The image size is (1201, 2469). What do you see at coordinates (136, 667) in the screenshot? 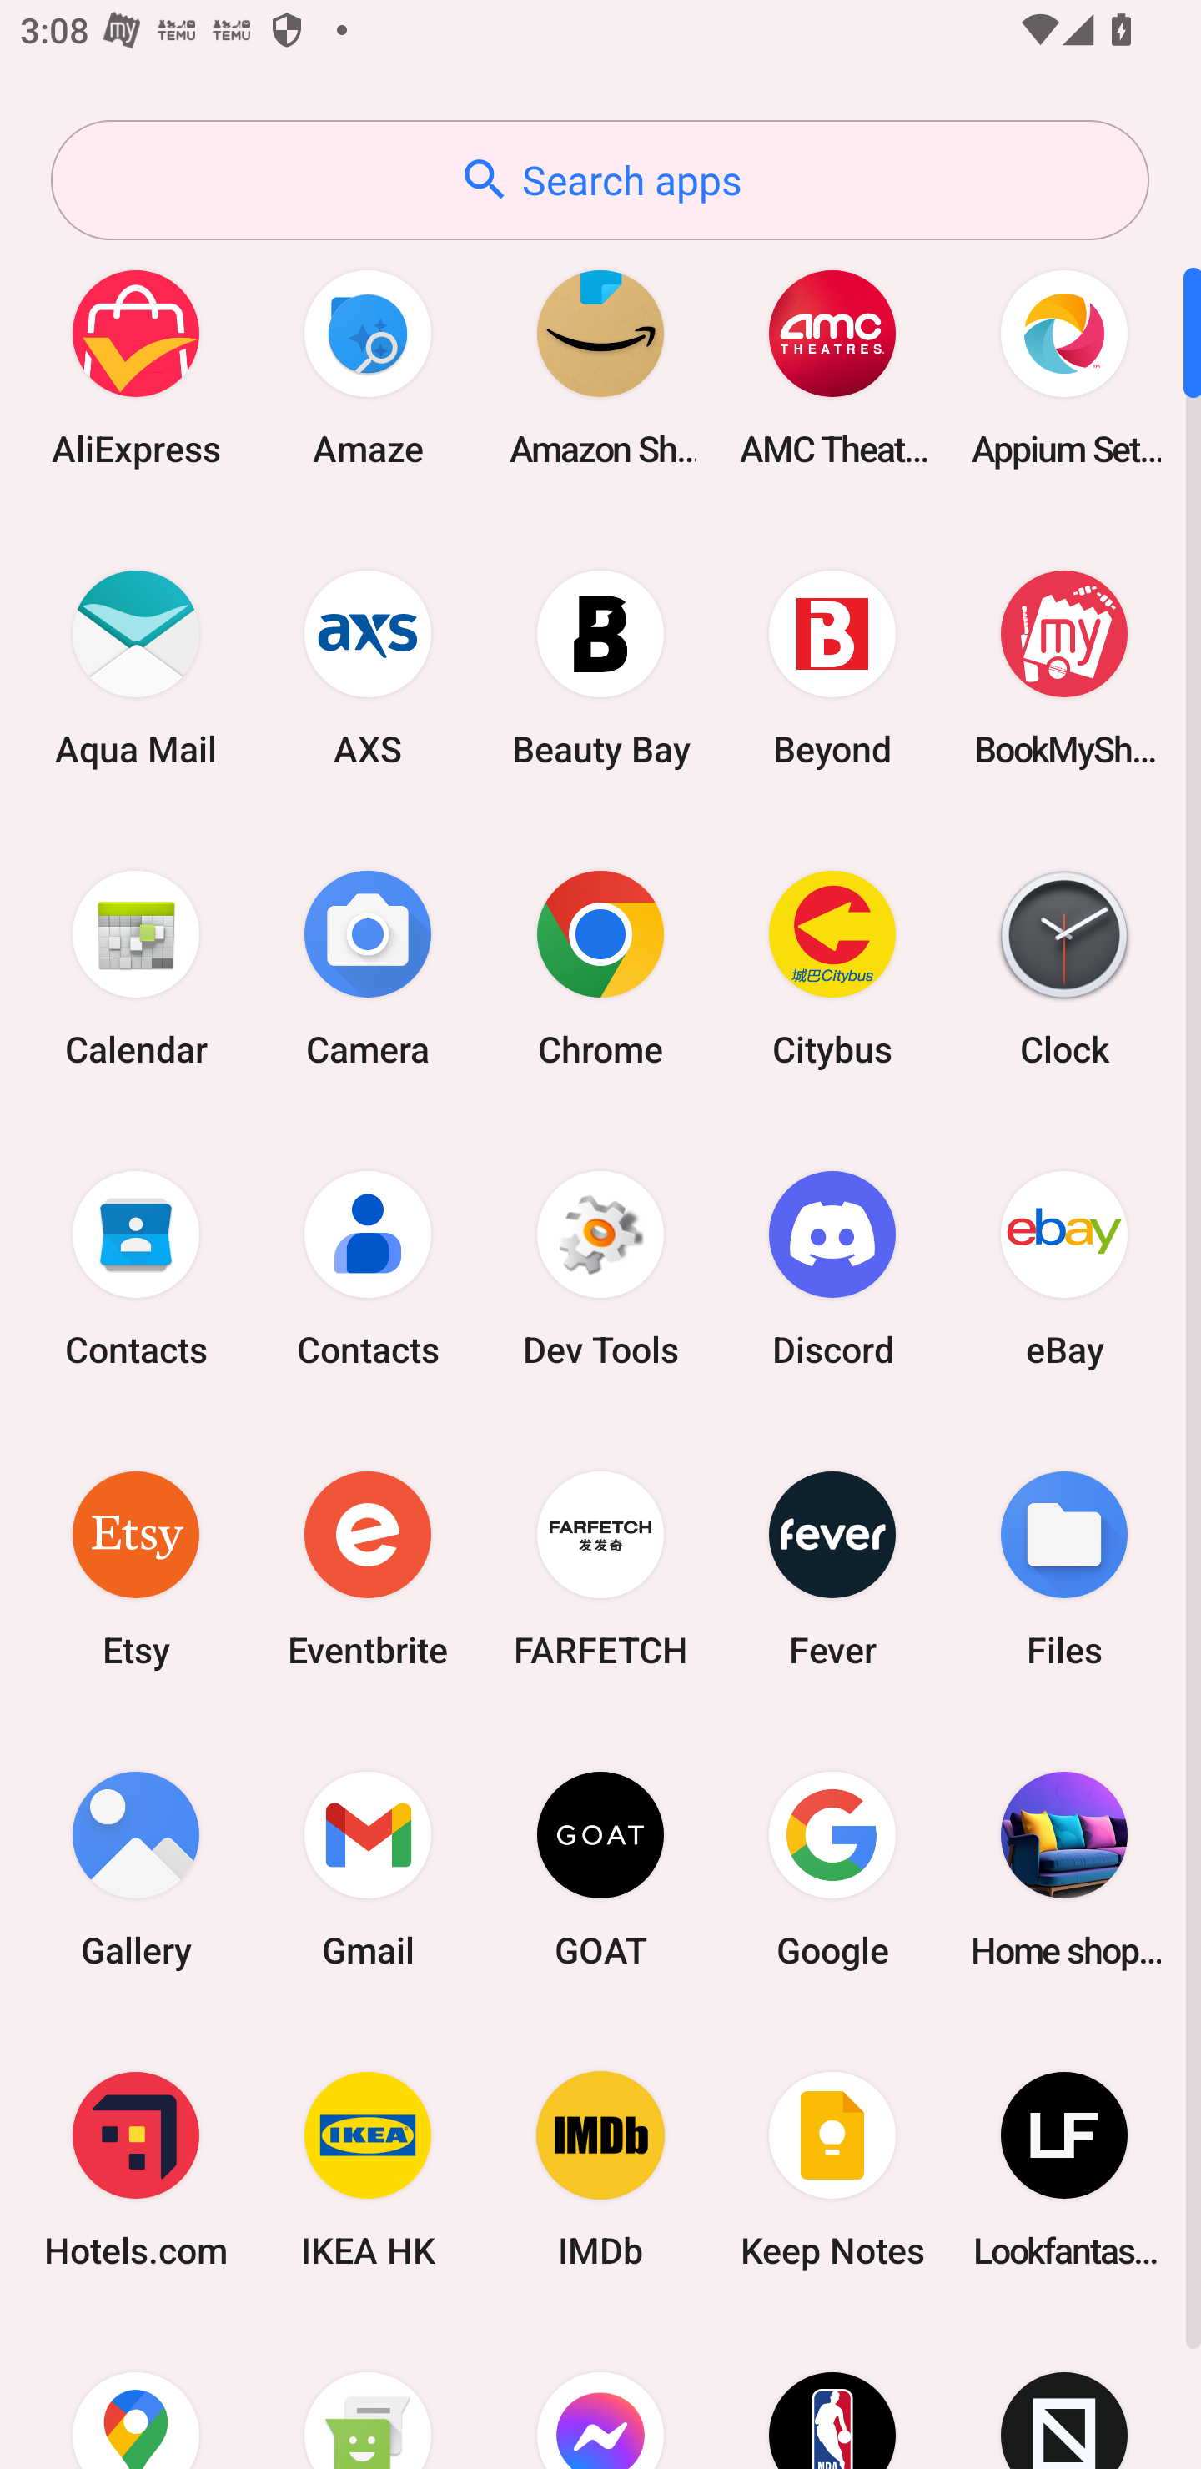
I see `Aqua Mail` at bounding box center [136, 667].